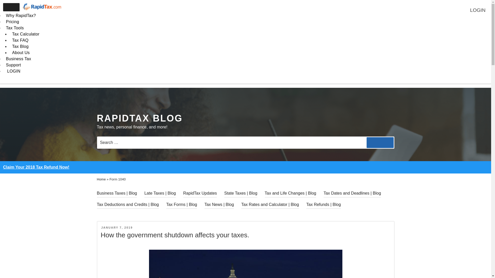  What do you see at coordinates (140, 118) in the screenshot?
I see `RAPIDTAX BLOG` at bounding box center [140, 118].